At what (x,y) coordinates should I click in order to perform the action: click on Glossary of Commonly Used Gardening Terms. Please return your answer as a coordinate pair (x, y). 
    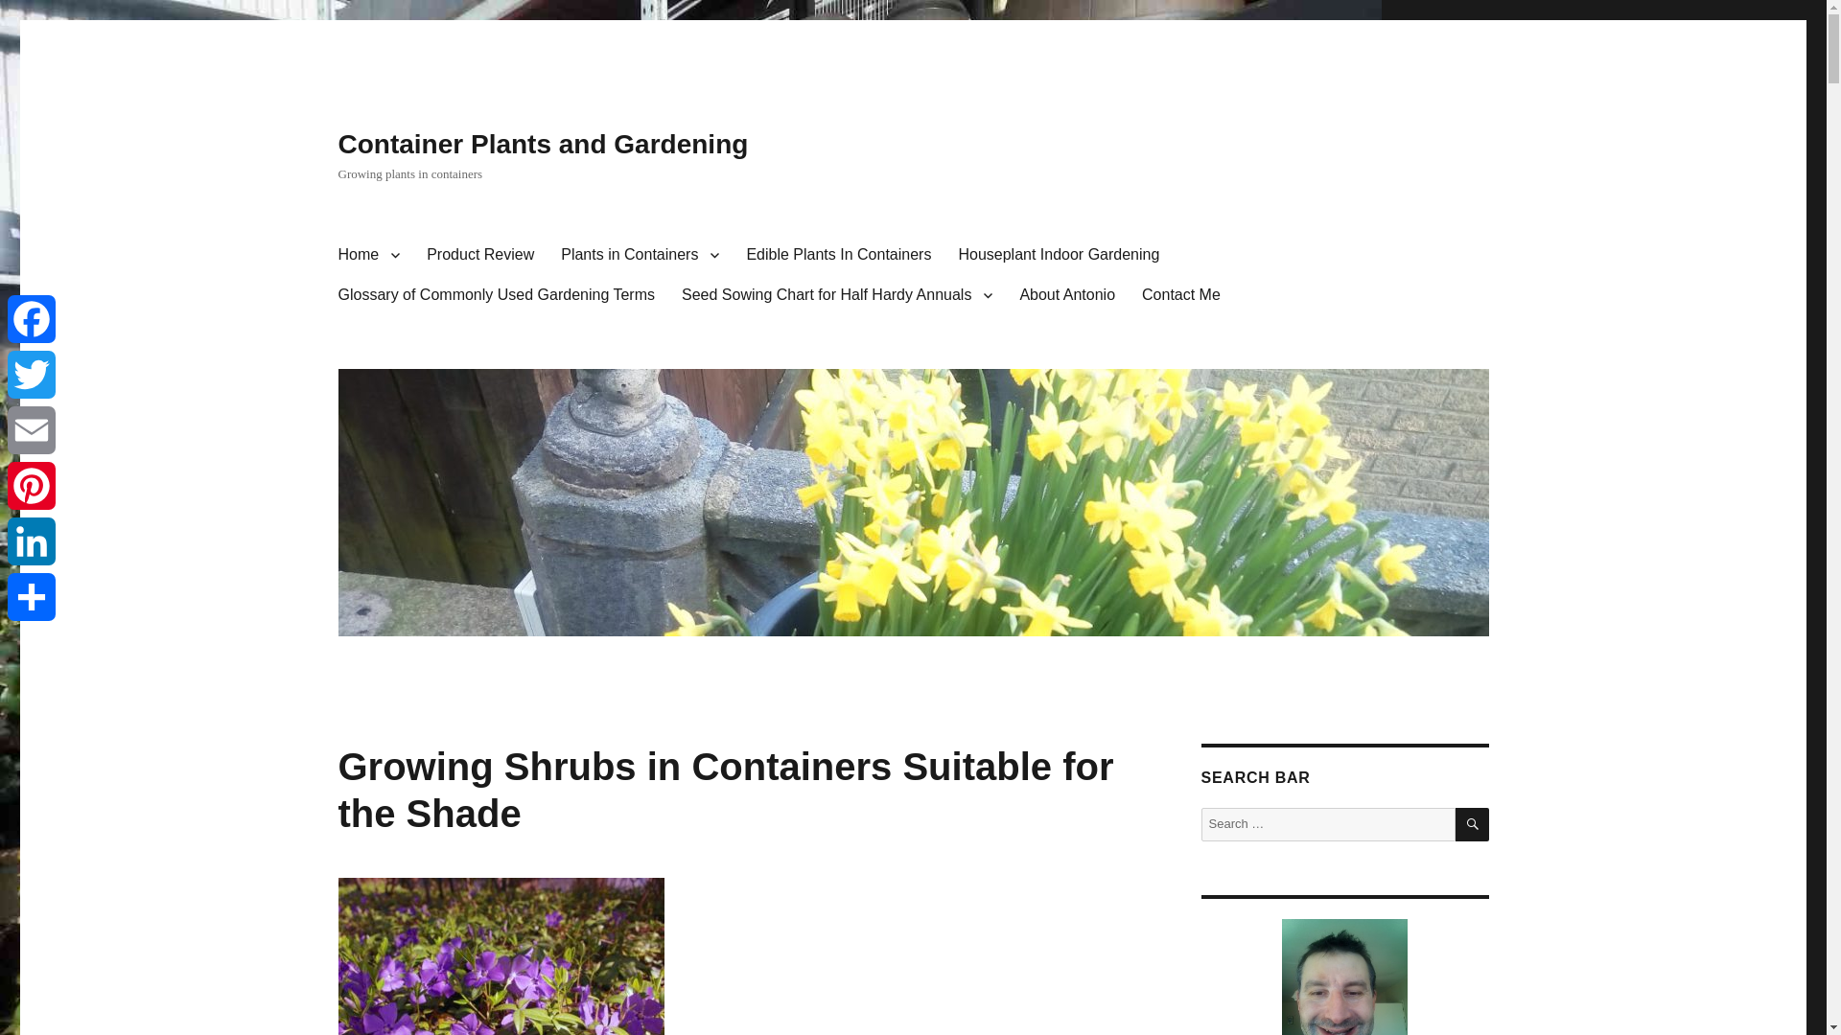
    Looking at the image, I should click on (495, 295).